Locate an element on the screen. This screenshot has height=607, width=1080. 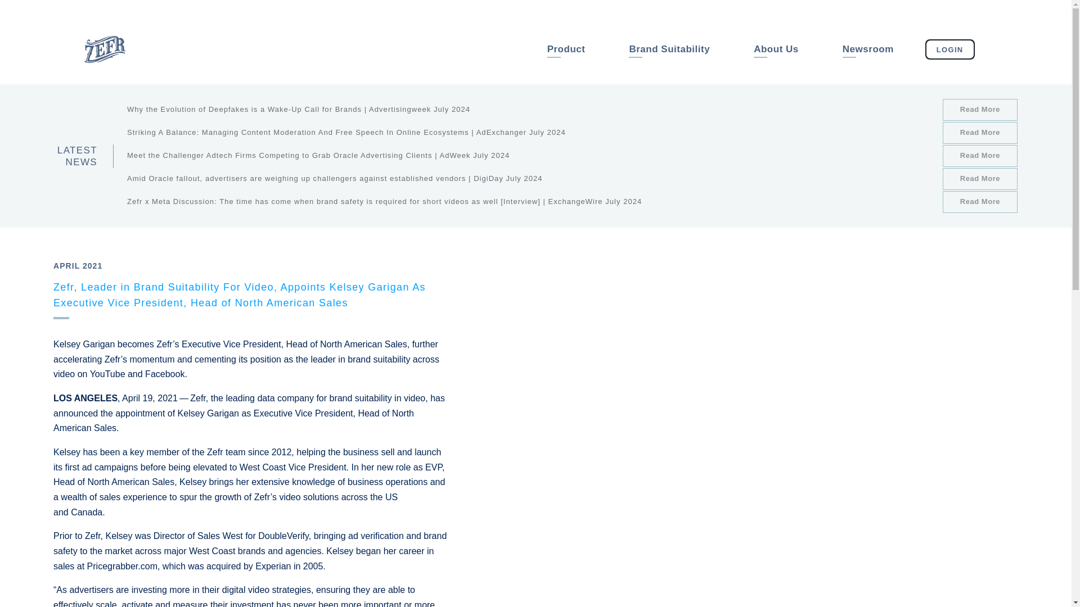
LOGIN is located at coordinates (950, 49).